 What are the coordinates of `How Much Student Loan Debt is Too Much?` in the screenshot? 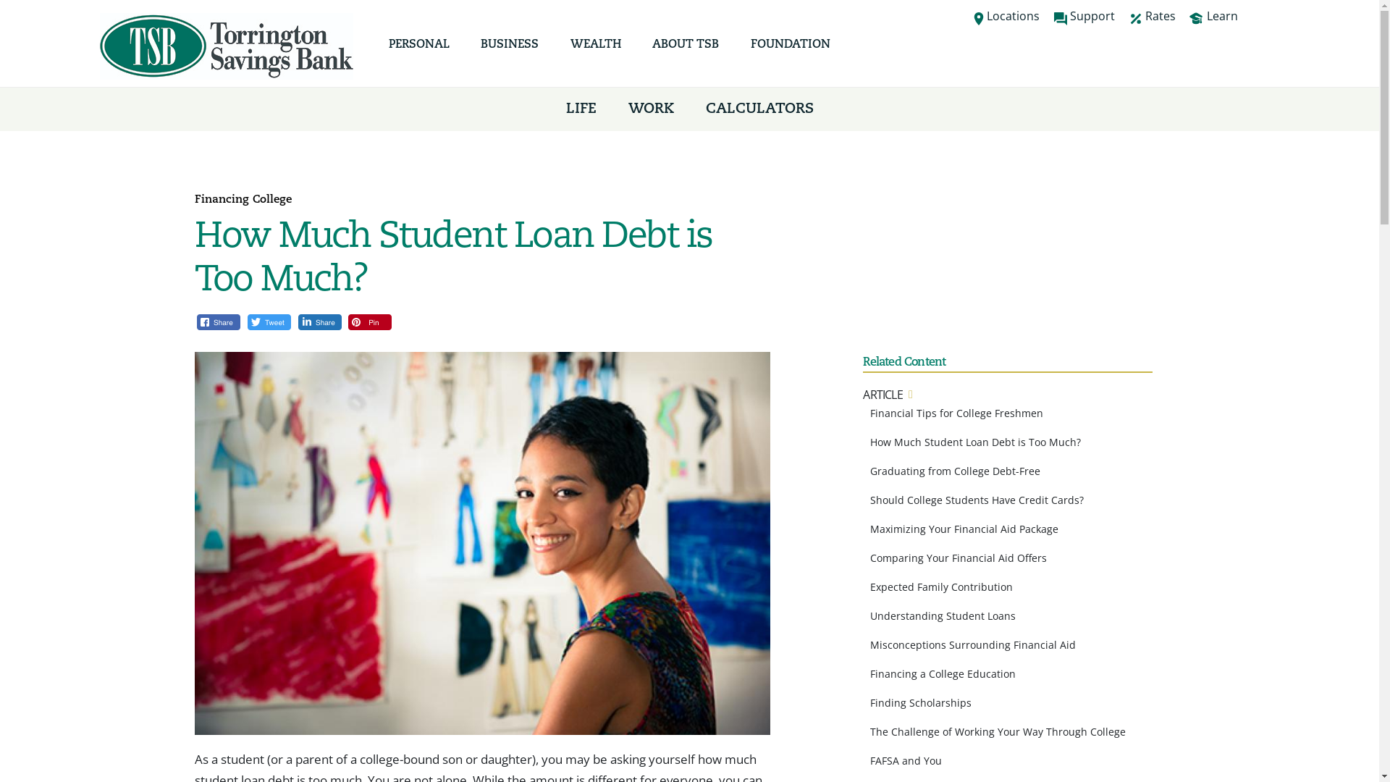 It's located at (976, 442).